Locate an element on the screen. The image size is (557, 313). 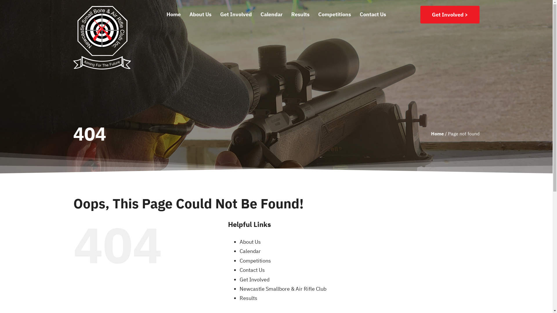
Calendar is located at coordinates (250, 251).